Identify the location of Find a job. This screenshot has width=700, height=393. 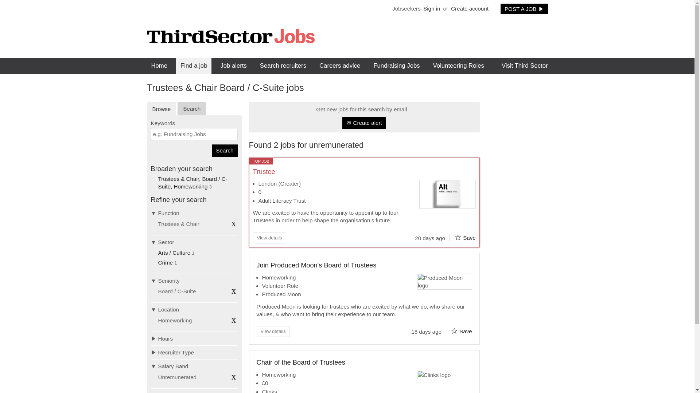
(194, 65).